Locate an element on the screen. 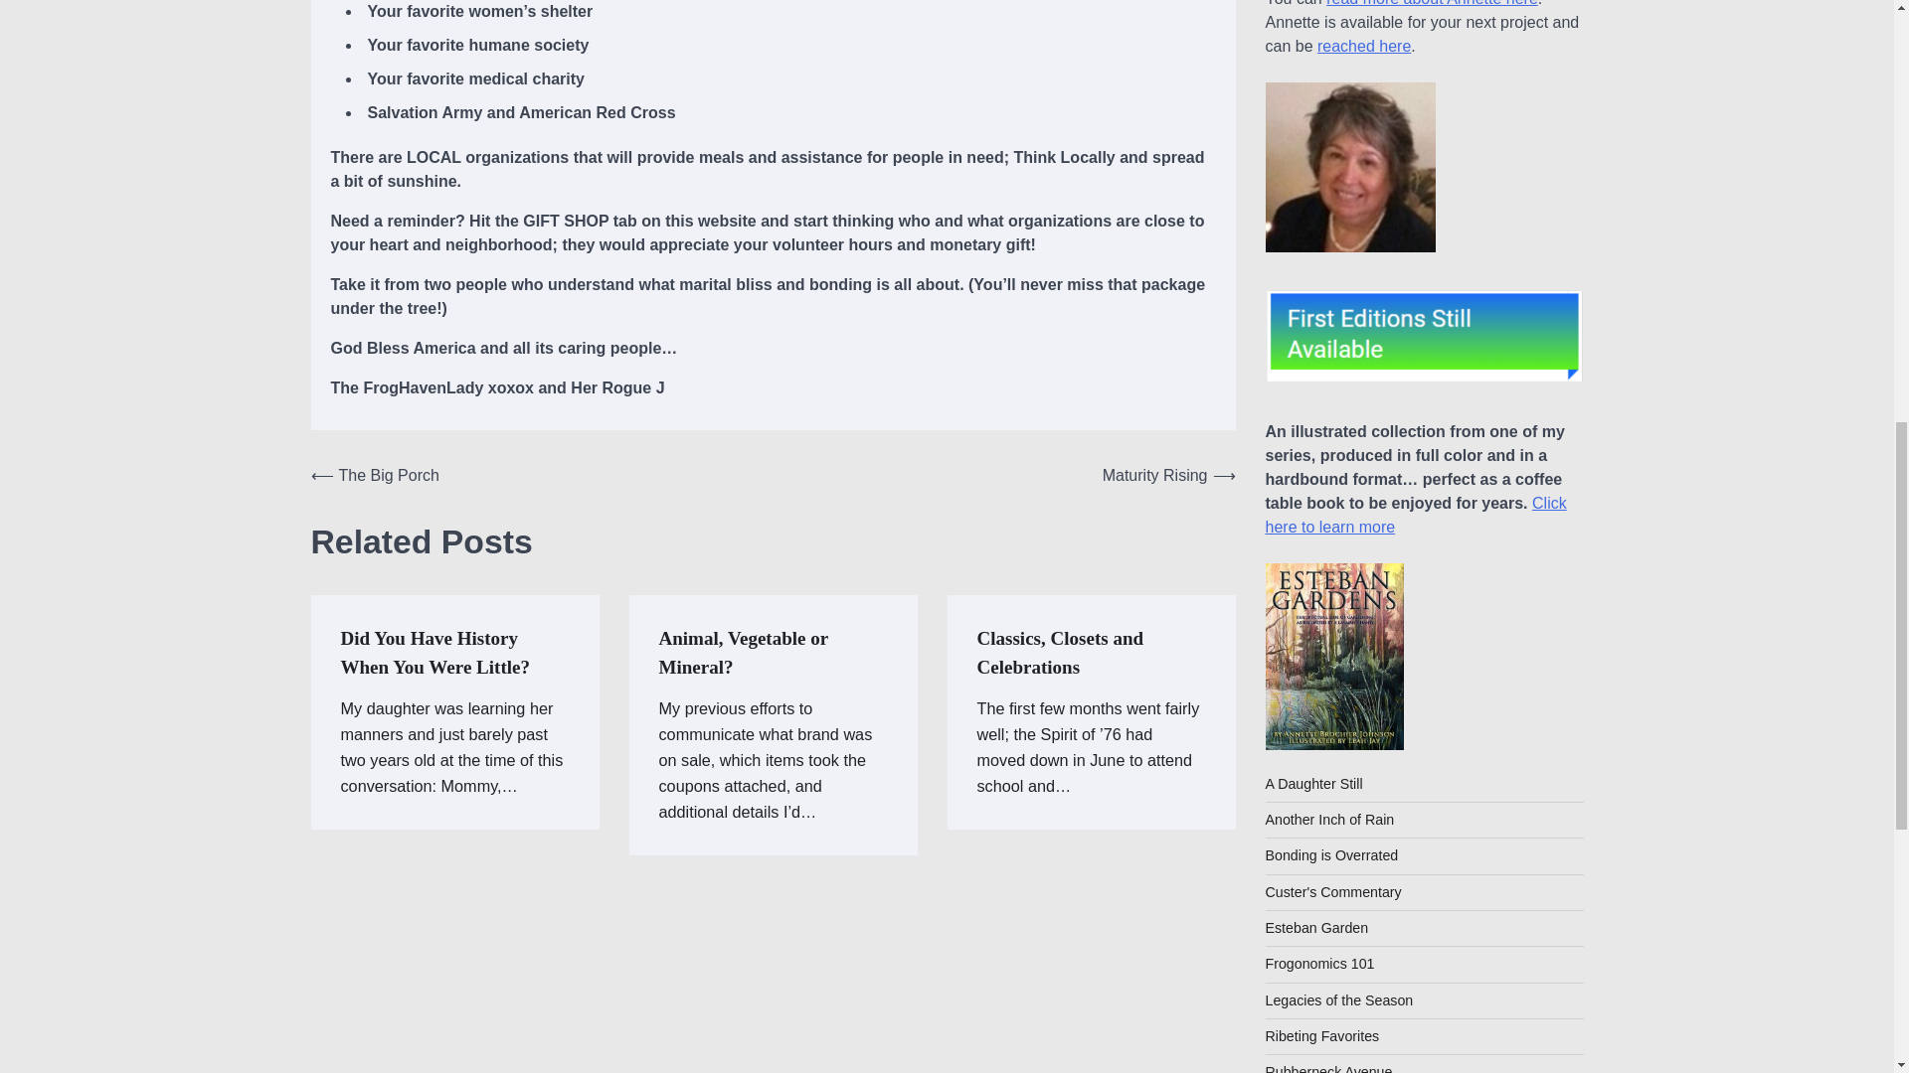  Custer's Commentary is located at coordinates (1332, 892).